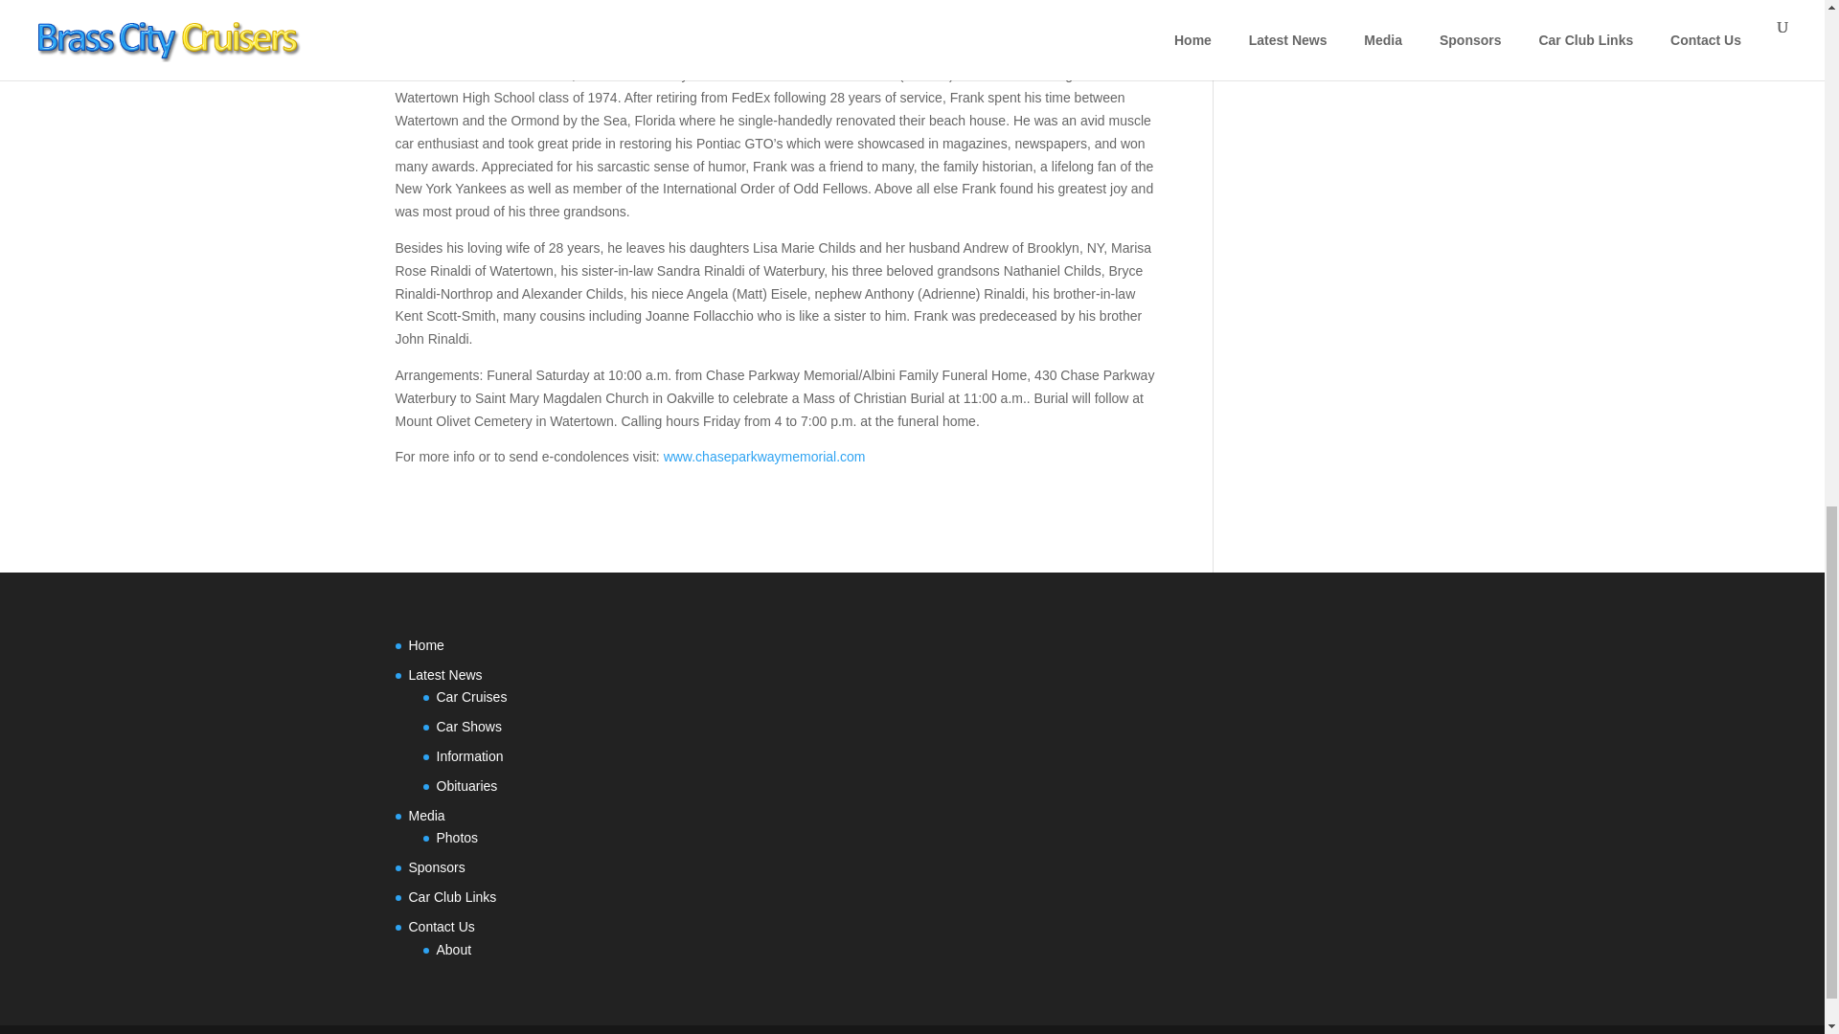 This screenshot has width=1839, height=1034. I want to click on Sponsors, so click(437, 866).